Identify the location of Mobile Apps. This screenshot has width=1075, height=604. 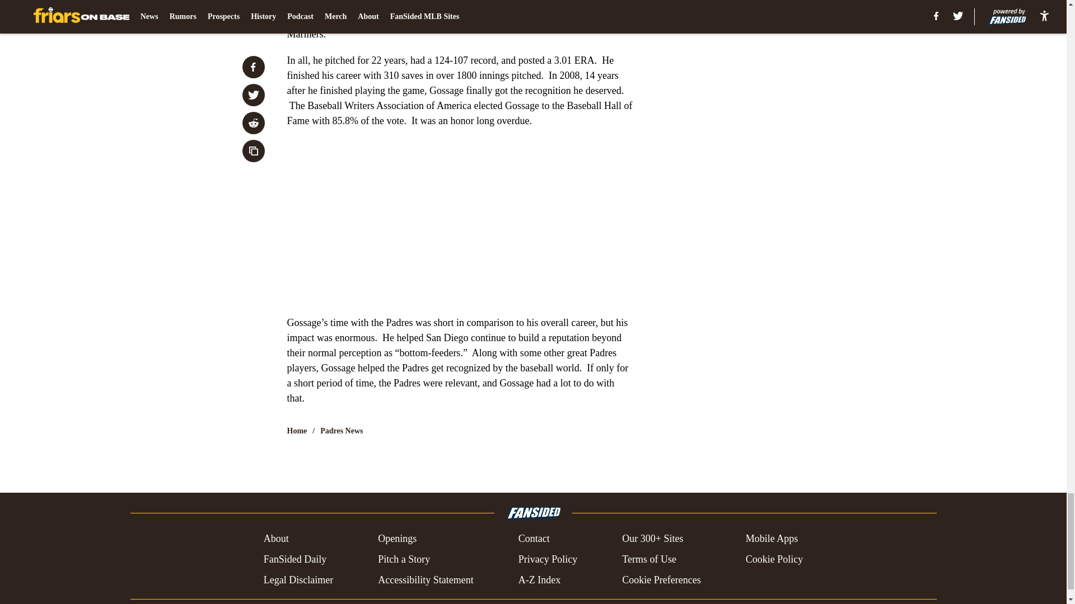
(772, 539).